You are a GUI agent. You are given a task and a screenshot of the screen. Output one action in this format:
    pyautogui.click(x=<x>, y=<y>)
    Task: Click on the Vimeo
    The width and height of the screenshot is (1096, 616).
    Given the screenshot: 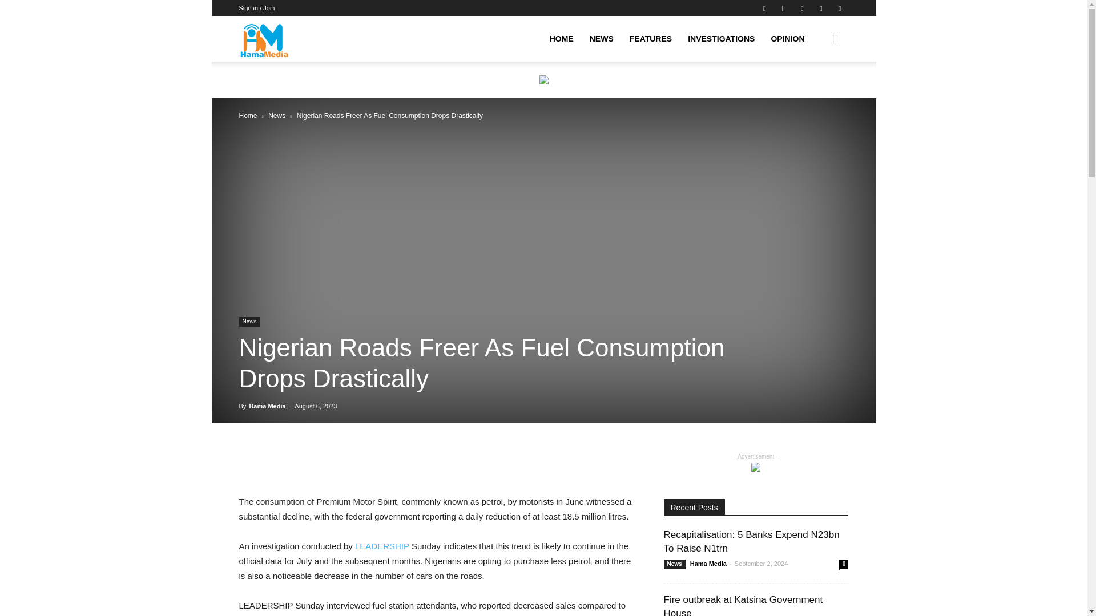 What is the action you would take?
    pyautogui.click(x=821, y=8)
    